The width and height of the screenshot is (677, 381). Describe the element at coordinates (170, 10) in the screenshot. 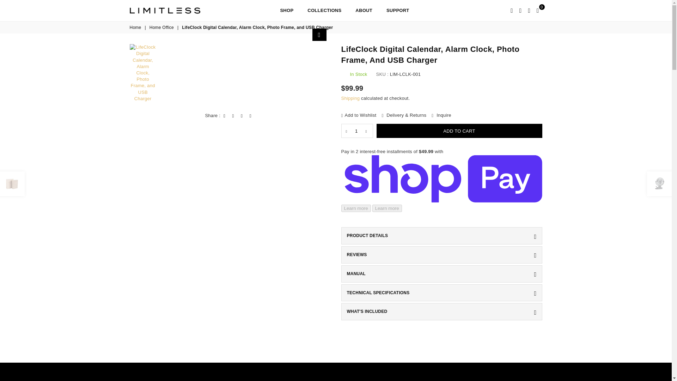

I see `Limitless Innovations` at that location.